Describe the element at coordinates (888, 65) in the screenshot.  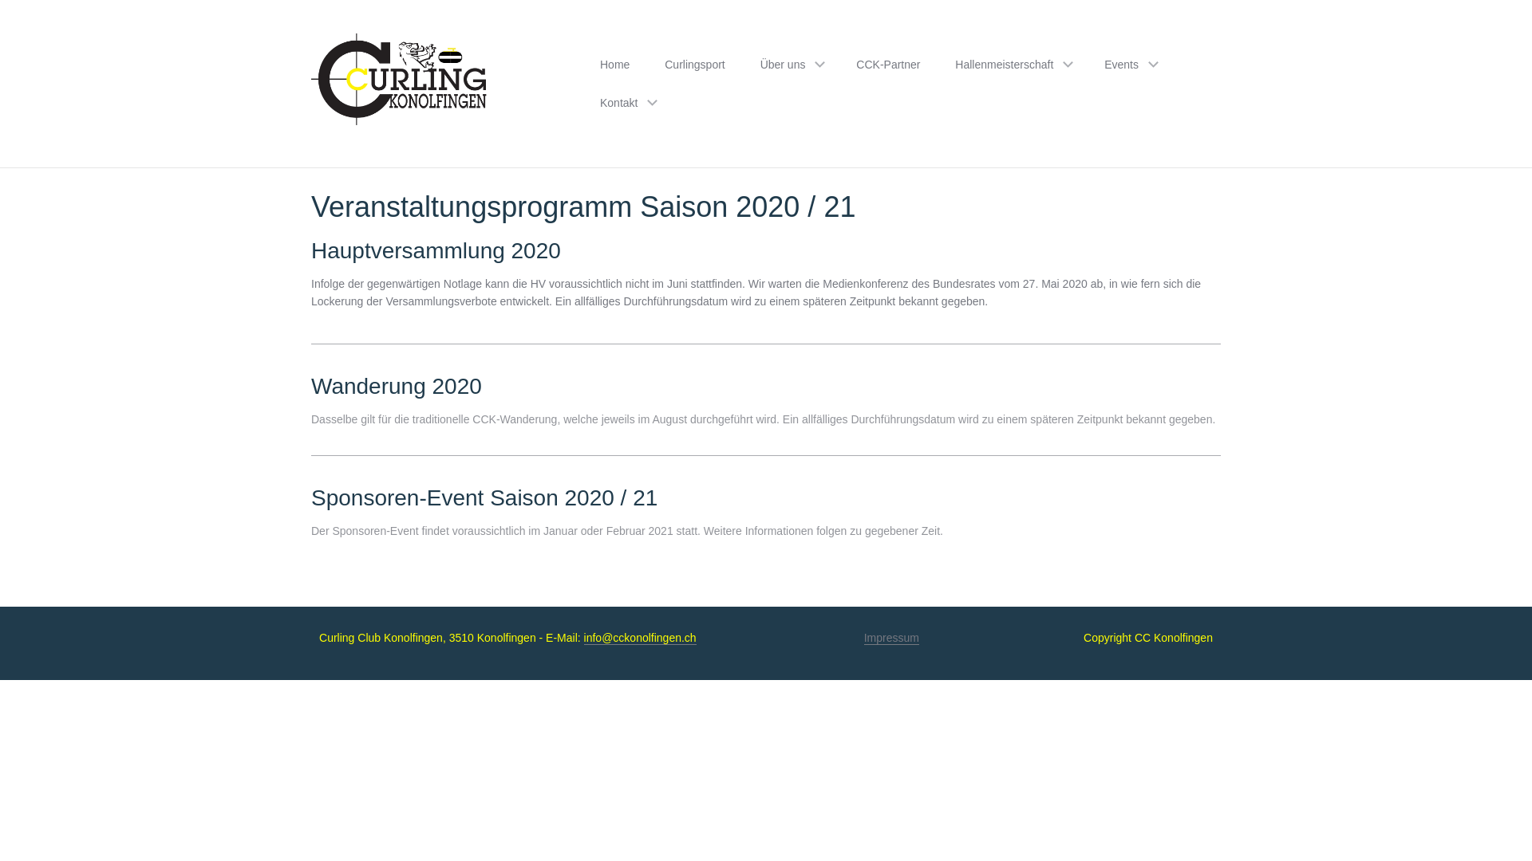
I see `CCK-Partner` at that location.